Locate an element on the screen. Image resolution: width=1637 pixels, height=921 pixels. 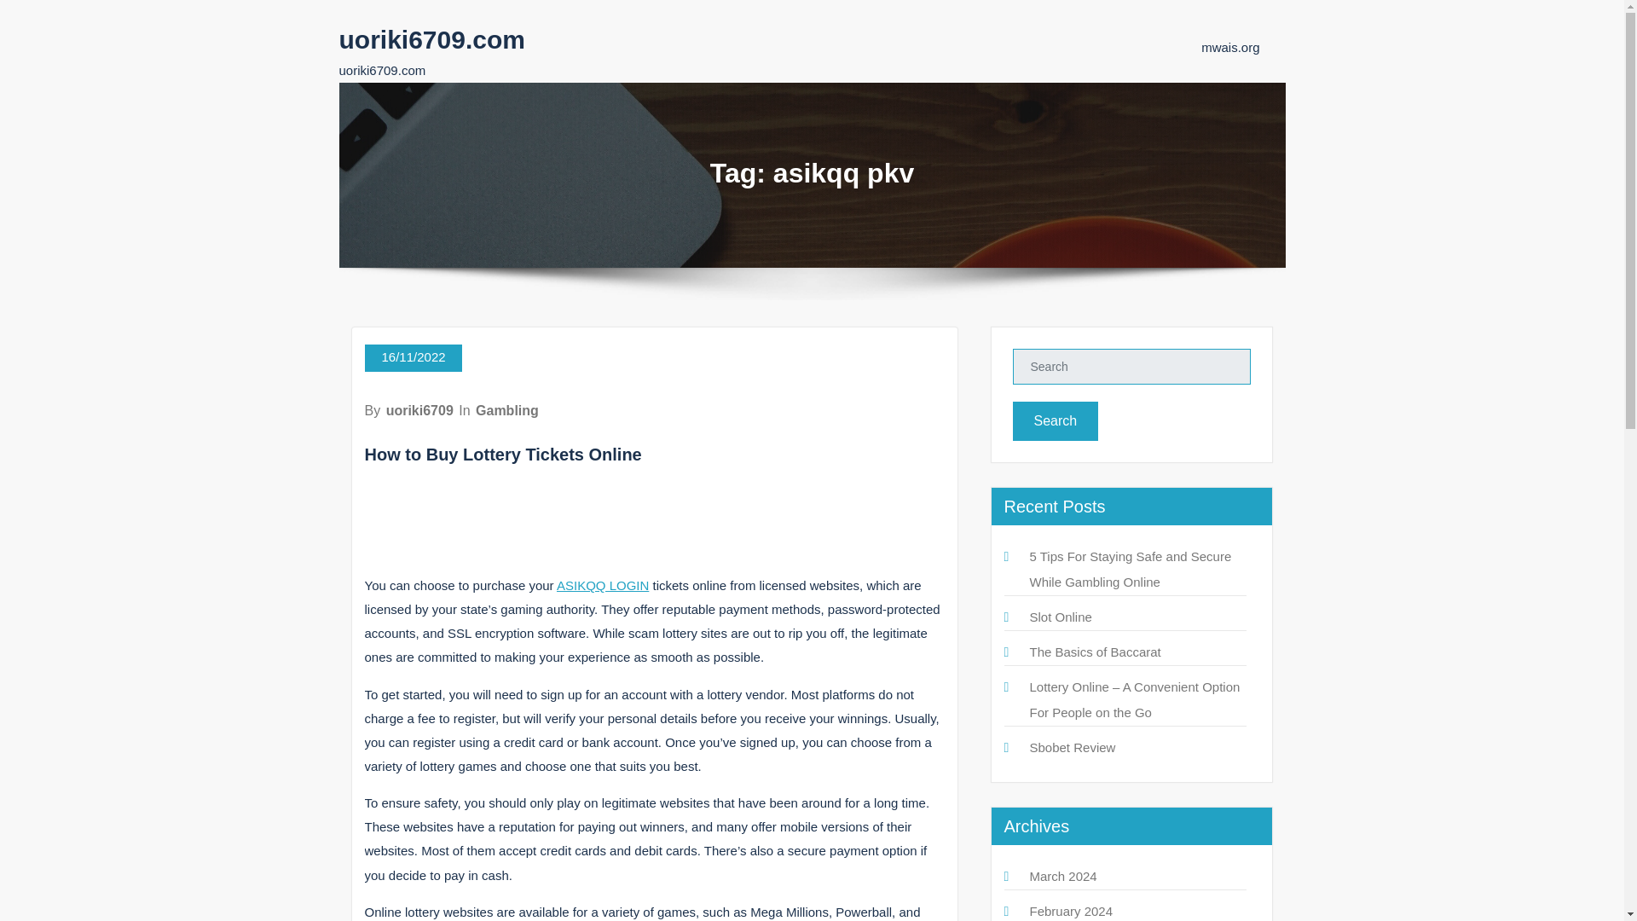
Gambling is located at coordinates (506, 411).